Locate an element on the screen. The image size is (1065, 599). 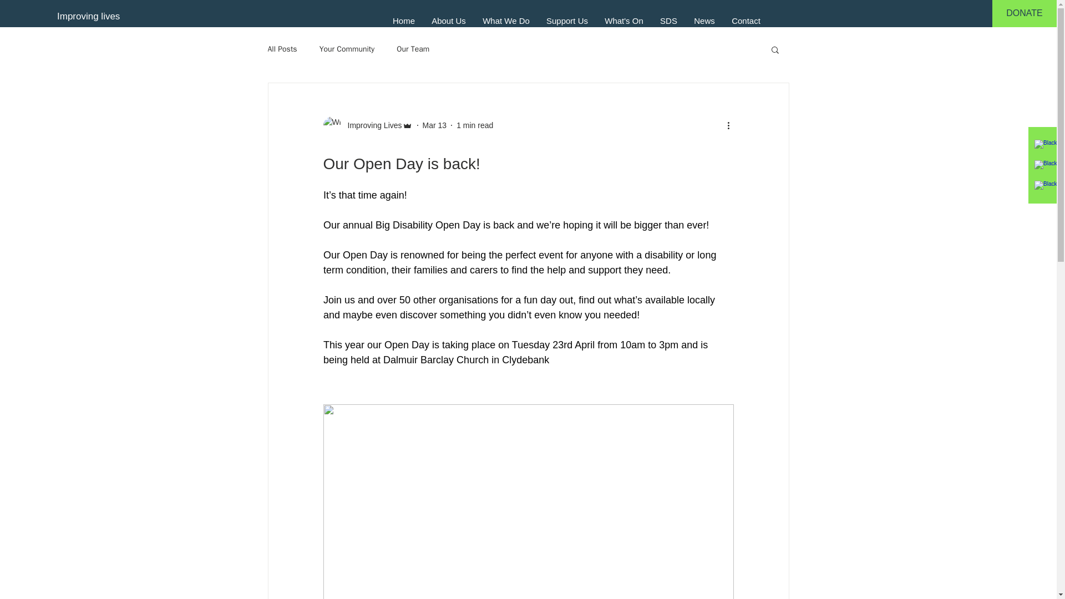
Our Team is located at coordinates (413, 49).